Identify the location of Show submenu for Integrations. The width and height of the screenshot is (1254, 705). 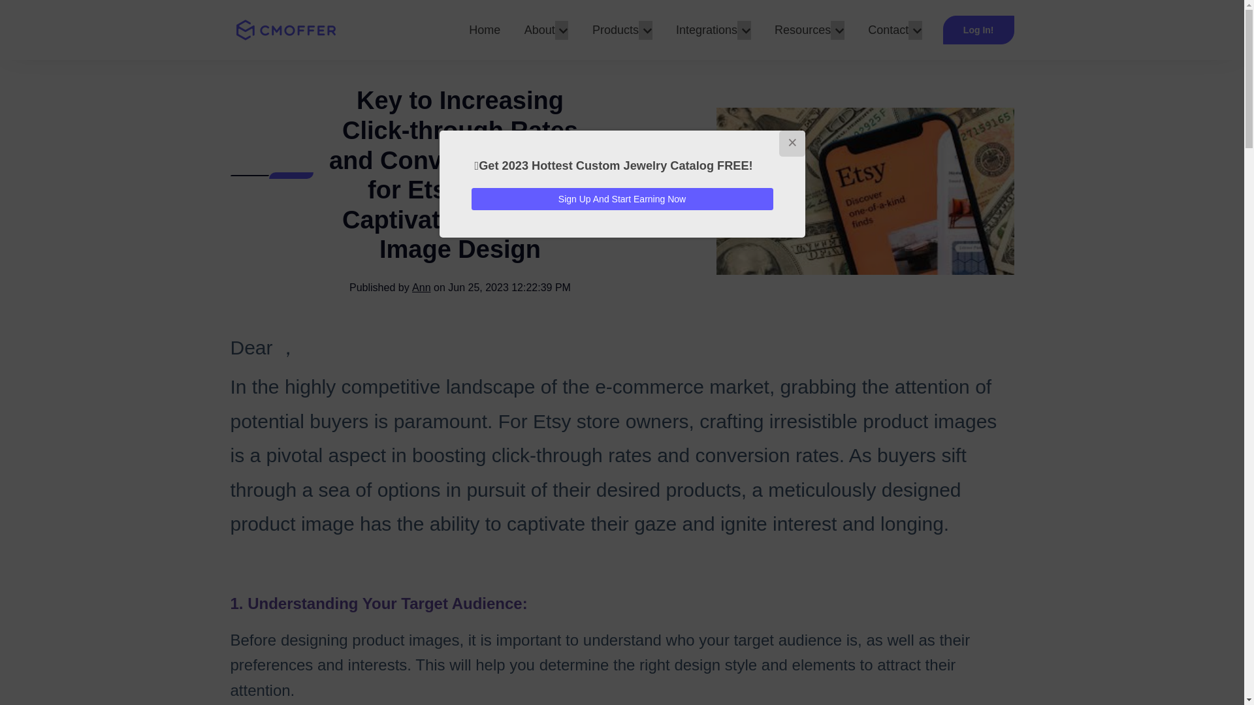
(744, 30).